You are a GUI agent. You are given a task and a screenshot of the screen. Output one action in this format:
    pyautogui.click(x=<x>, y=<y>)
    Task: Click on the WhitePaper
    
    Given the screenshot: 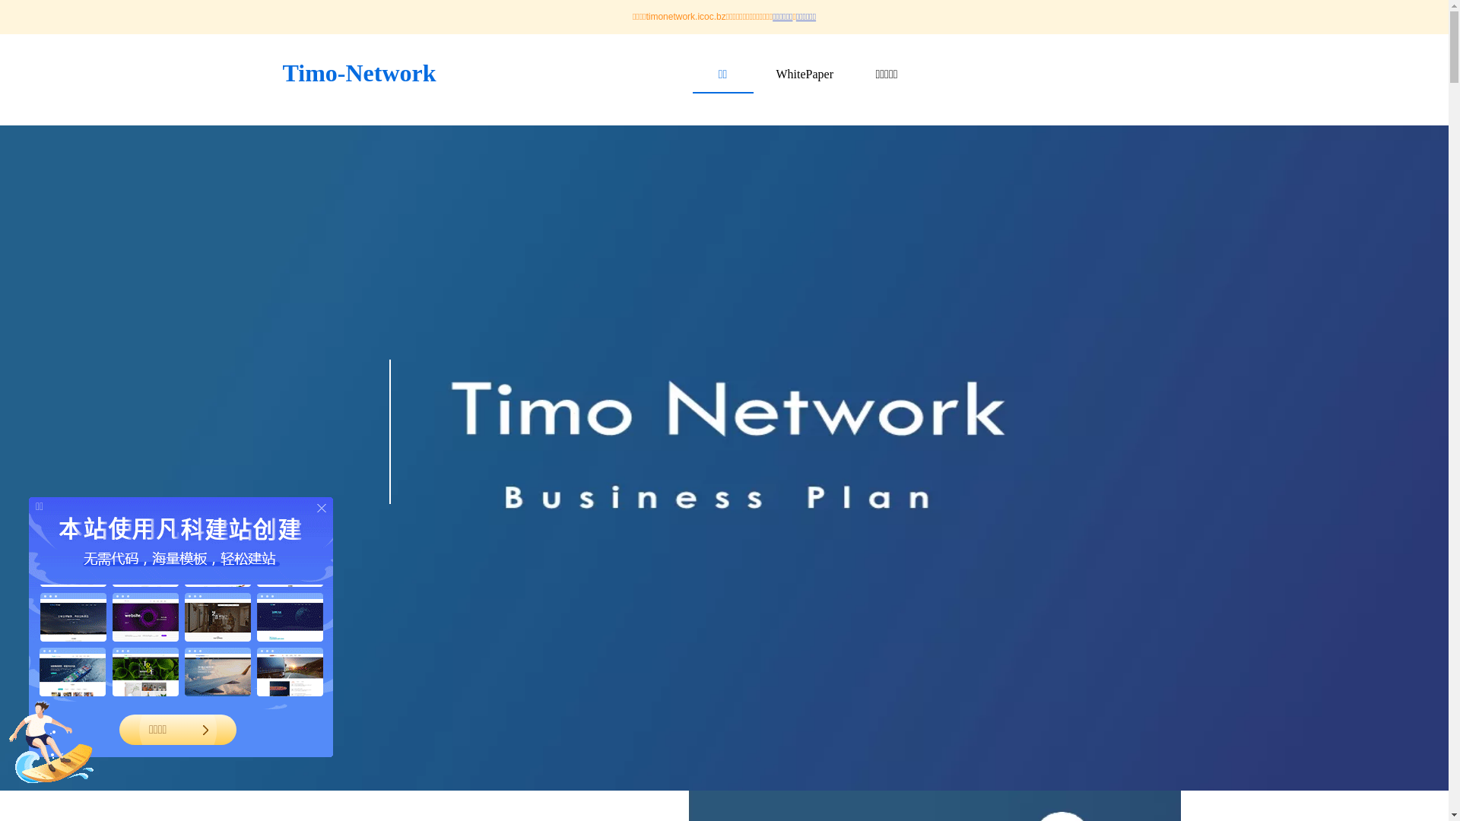 What is the action you would take?
    pyautogui.click(x=805, y=74)
    